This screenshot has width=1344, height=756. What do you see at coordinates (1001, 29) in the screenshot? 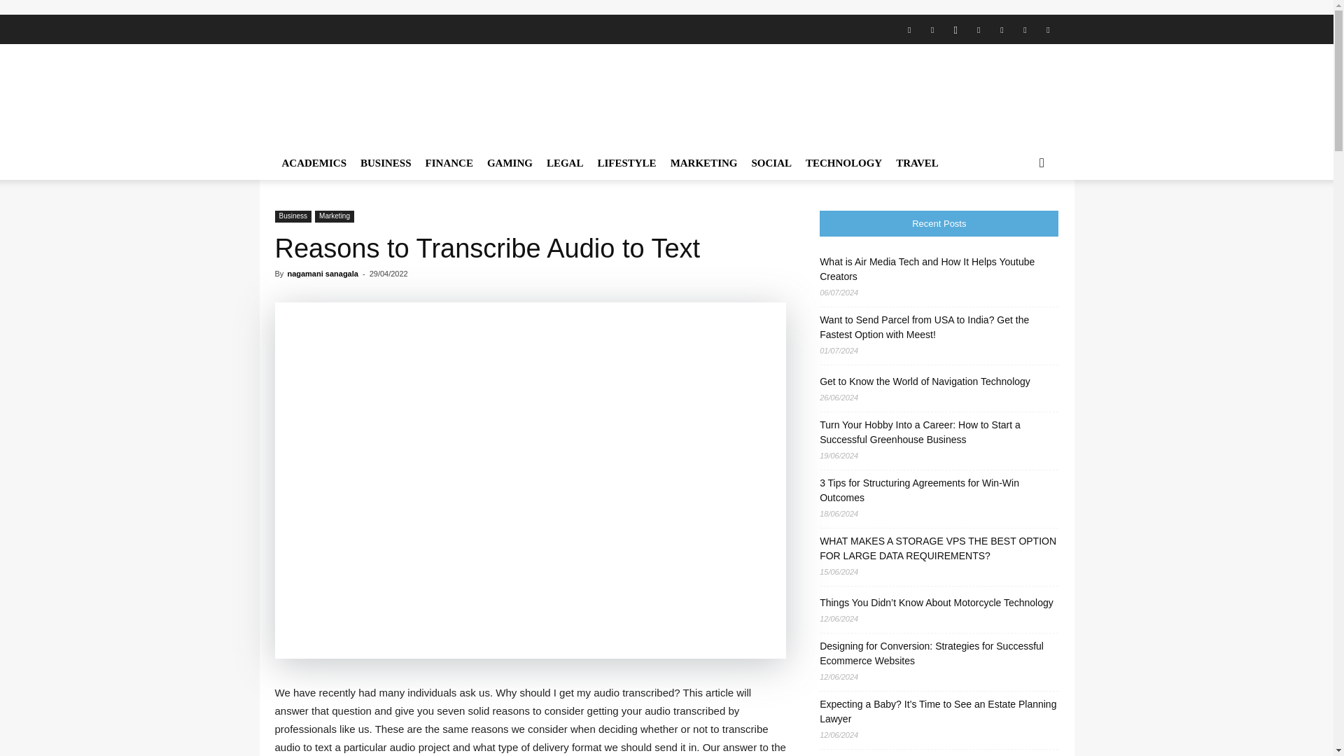
I see `Pinterest` at bounding box center [1001, 29].